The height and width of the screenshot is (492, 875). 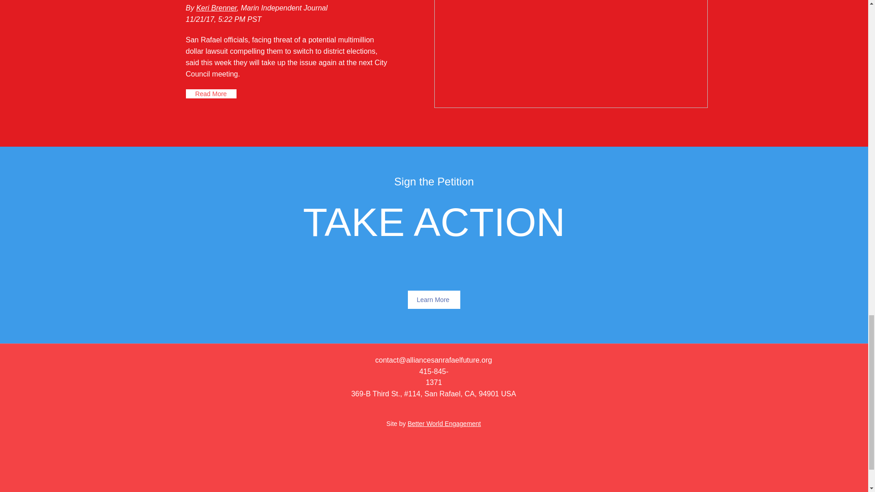 I want to click on Better World Engagement, so click(x=444, y=424).